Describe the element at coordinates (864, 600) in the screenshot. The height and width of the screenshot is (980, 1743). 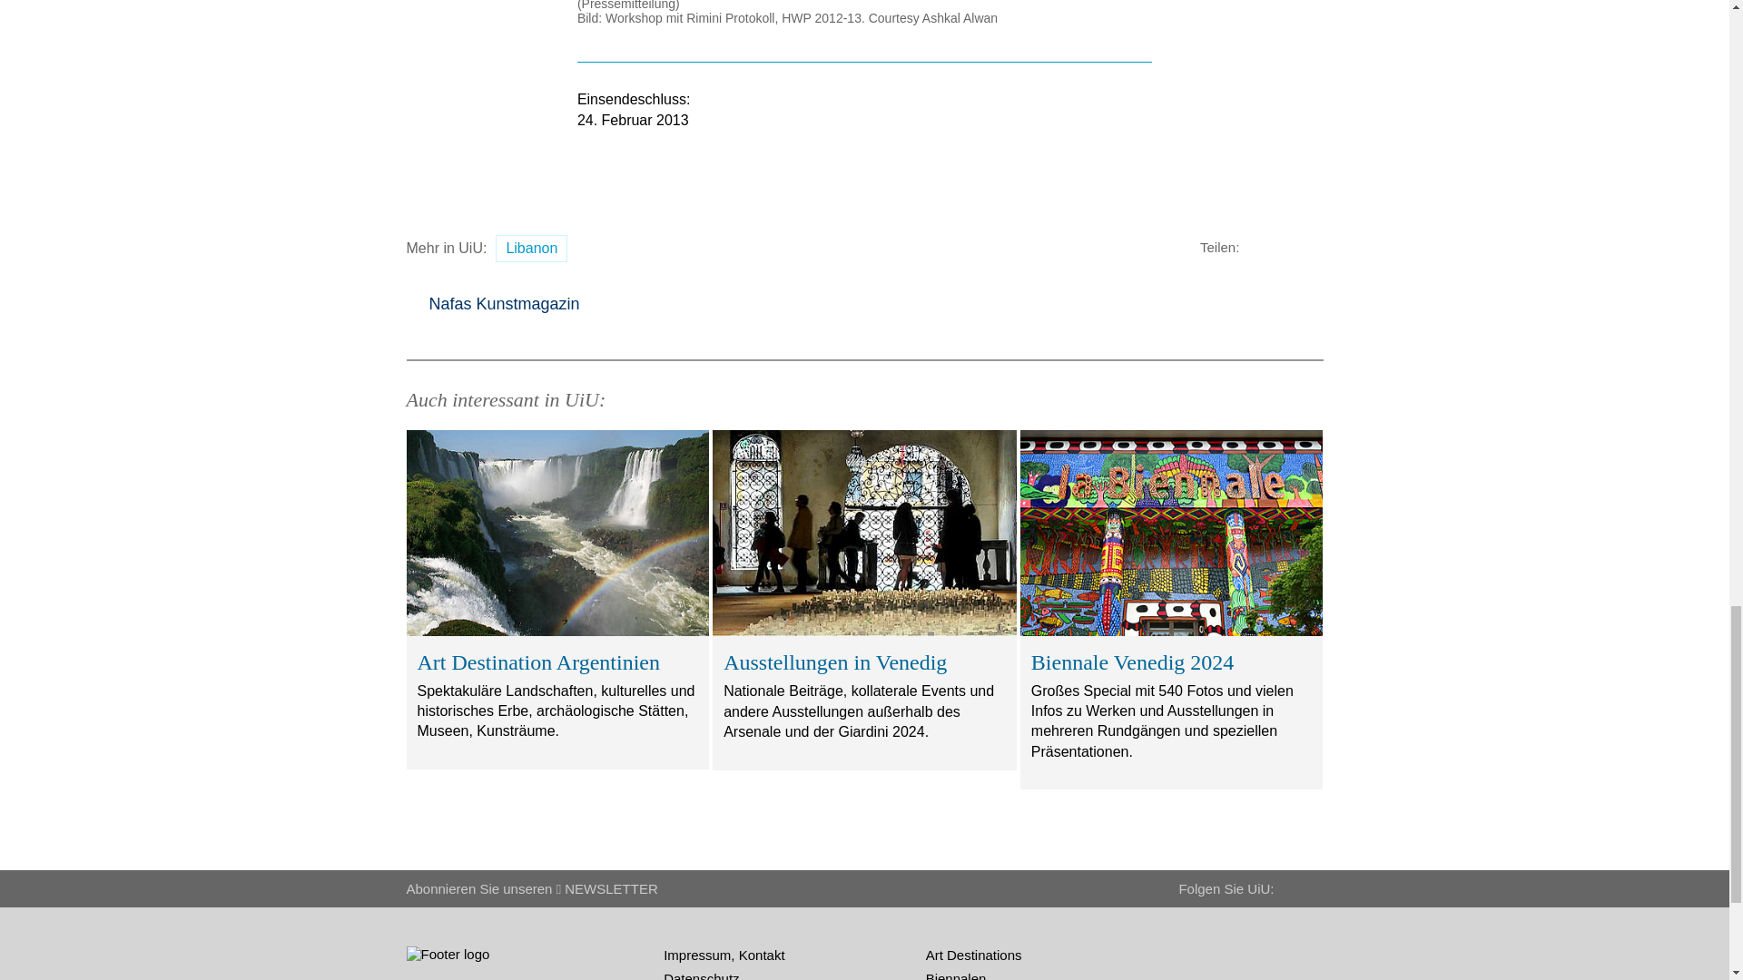
I see `Ausstellungen in Venedig 2024` at that location.